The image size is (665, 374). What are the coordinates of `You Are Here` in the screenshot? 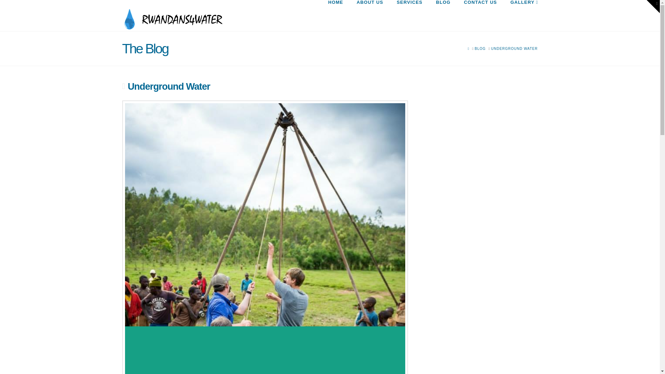 It's located at (515, 48).